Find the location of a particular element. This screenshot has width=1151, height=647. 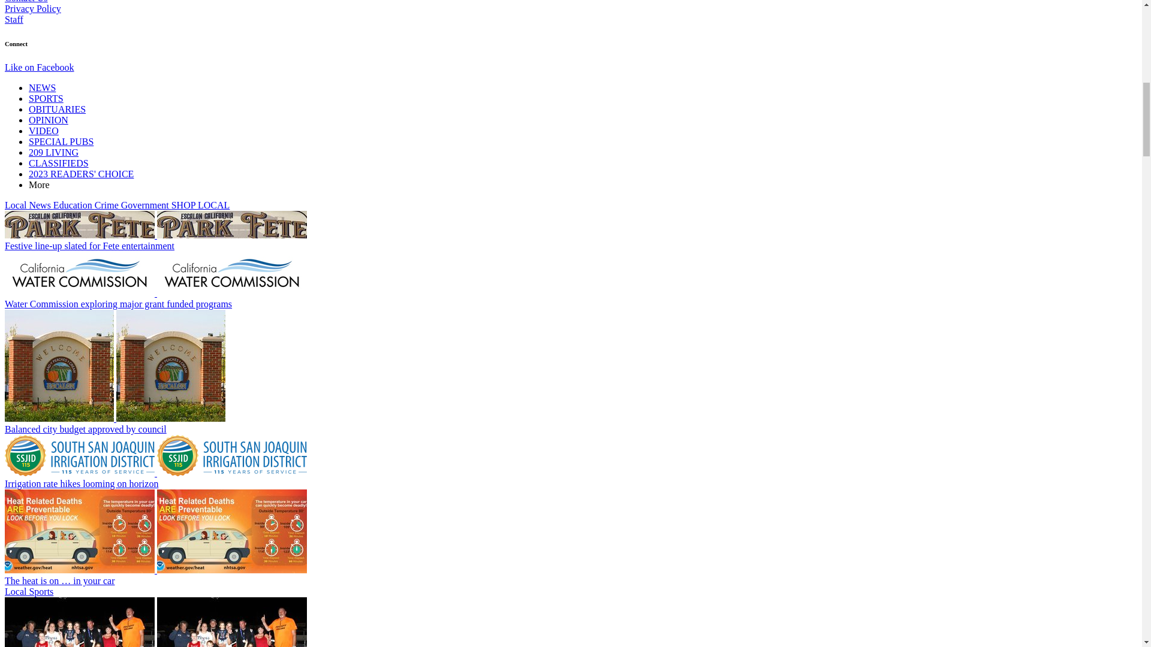

Privacy Policy is located at coordinates (32, 8).